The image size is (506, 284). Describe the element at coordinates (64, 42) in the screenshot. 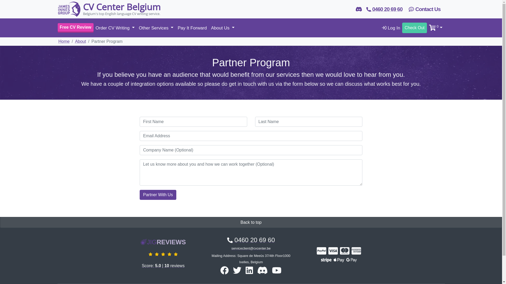

I see `Home` at that location.